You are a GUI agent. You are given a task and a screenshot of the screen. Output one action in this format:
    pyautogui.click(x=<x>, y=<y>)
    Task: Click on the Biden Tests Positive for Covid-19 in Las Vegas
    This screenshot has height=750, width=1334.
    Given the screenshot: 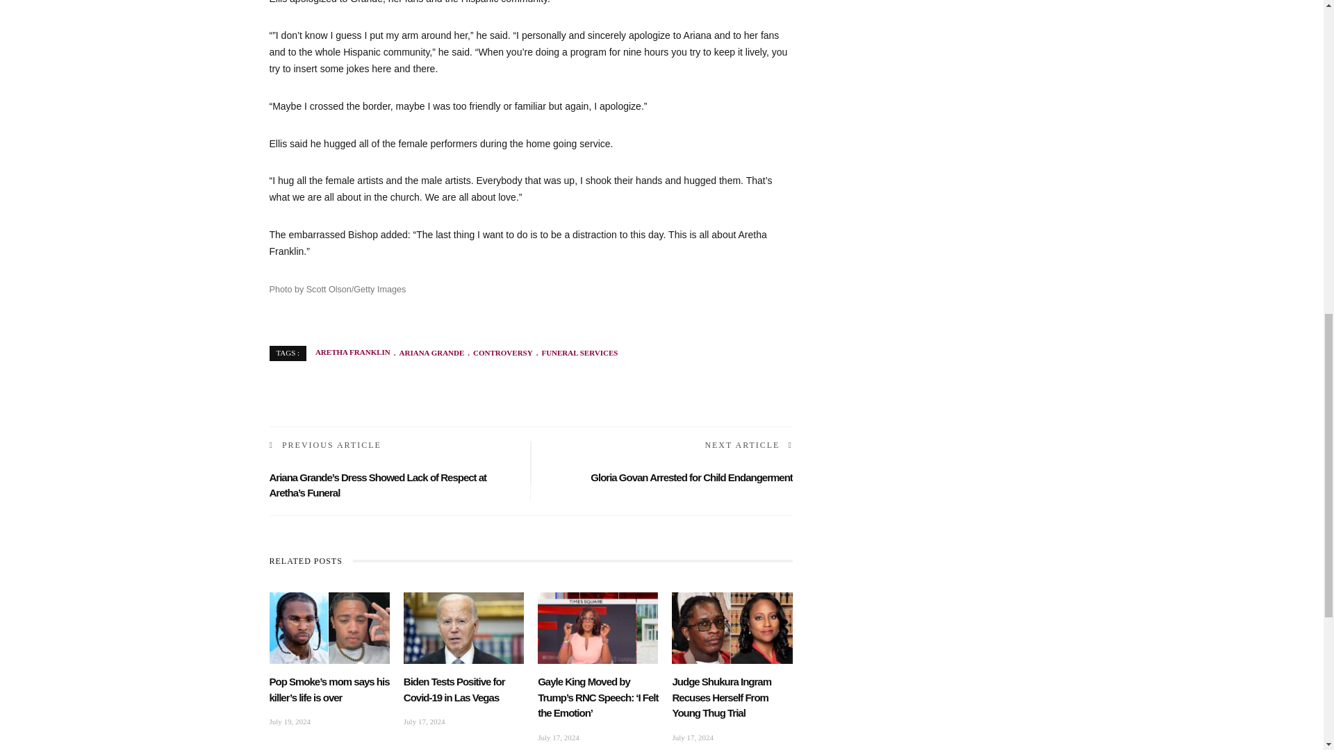 What is the action you would take?
    pyautogui.click(x=464, y=627)
    